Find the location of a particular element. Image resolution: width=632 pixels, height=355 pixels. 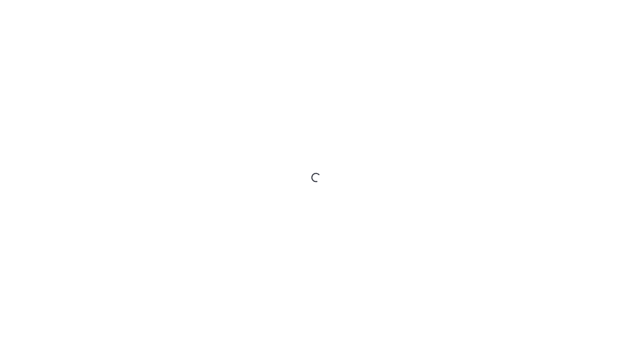

WONGAN HILLS (08) 9671 1211 is located at coordinates (269, 29).